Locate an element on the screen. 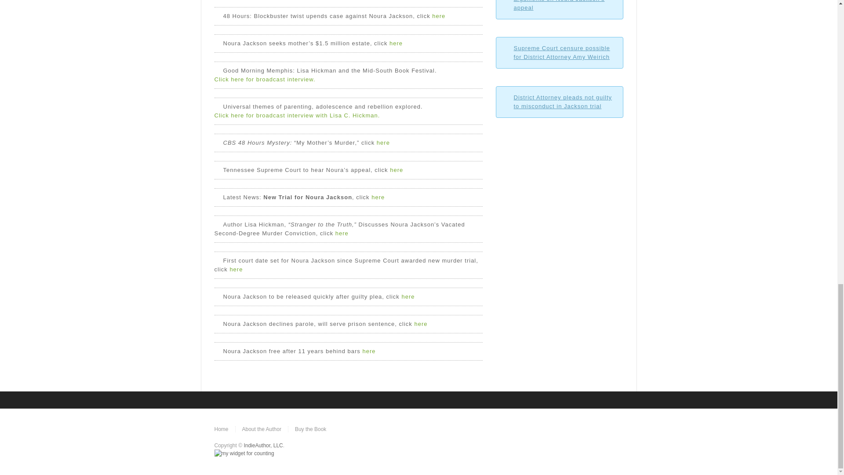 This screenshot has width=844, height=475. here is located at coordinates (236, 269).